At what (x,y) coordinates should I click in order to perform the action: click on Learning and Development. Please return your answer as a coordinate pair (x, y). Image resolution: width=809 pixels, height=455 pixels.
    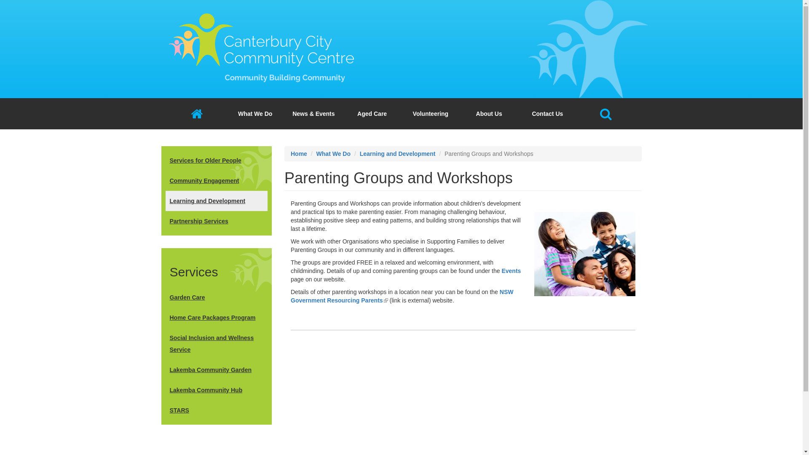
    Looking at the image, I should click on (398, 154).